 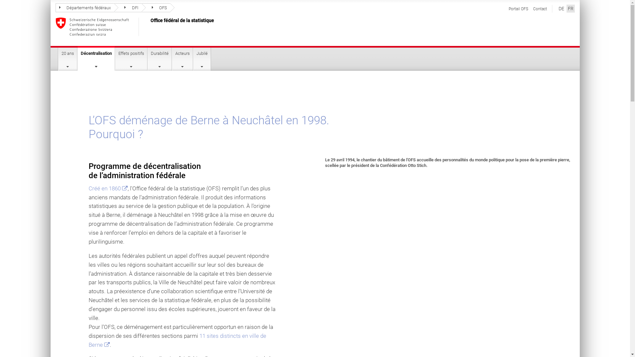 I want to click on FR, so click(x=570, y=9).